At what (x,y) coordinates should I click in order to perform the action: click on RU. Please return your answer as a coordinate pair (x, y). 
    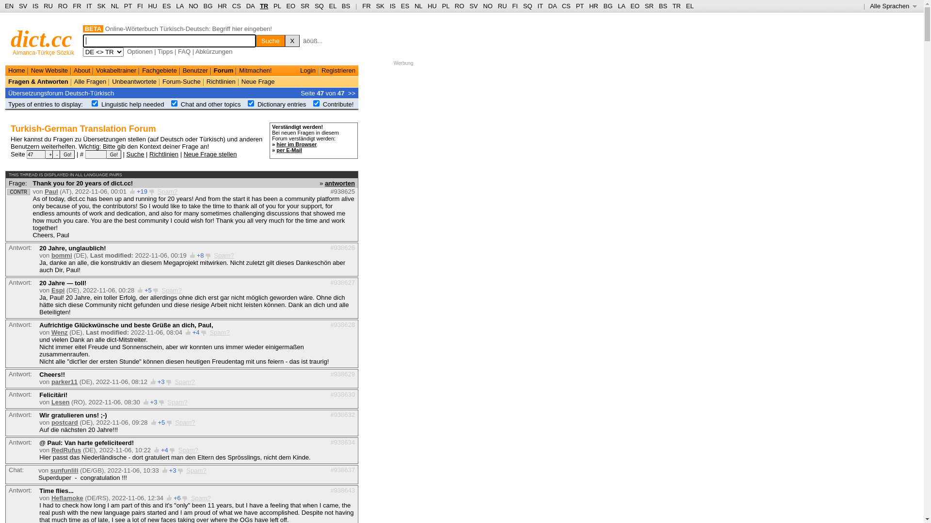
    Looking at the image, I should click on (502, 6).